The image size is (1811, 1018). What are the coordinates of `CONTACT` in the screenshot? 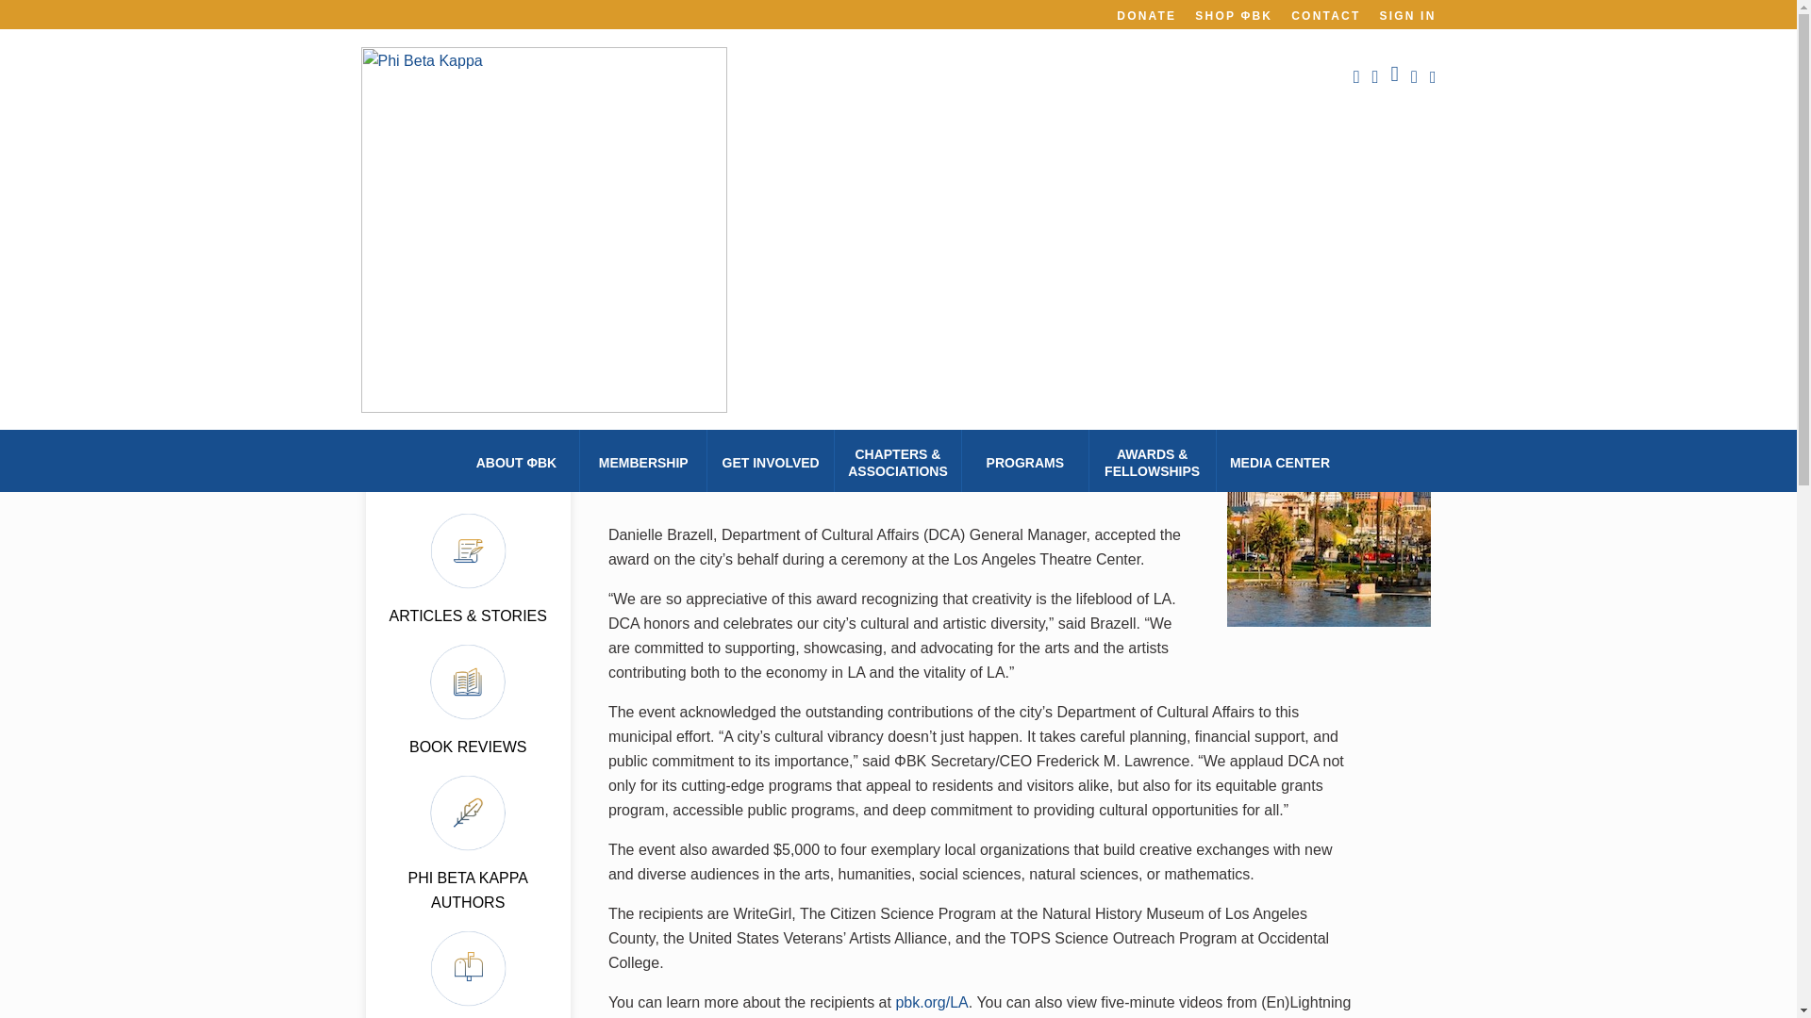 It's located at (1324, 15).